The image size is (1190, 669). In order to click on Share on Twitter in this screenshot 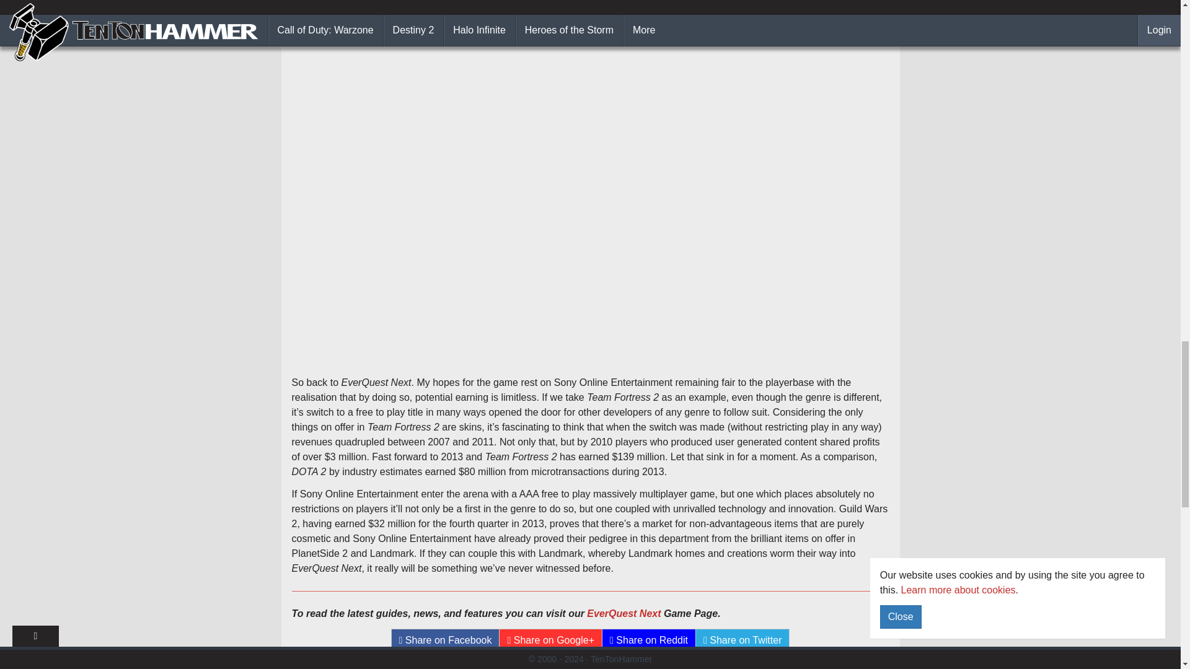, I will do `click(743, 641)`.